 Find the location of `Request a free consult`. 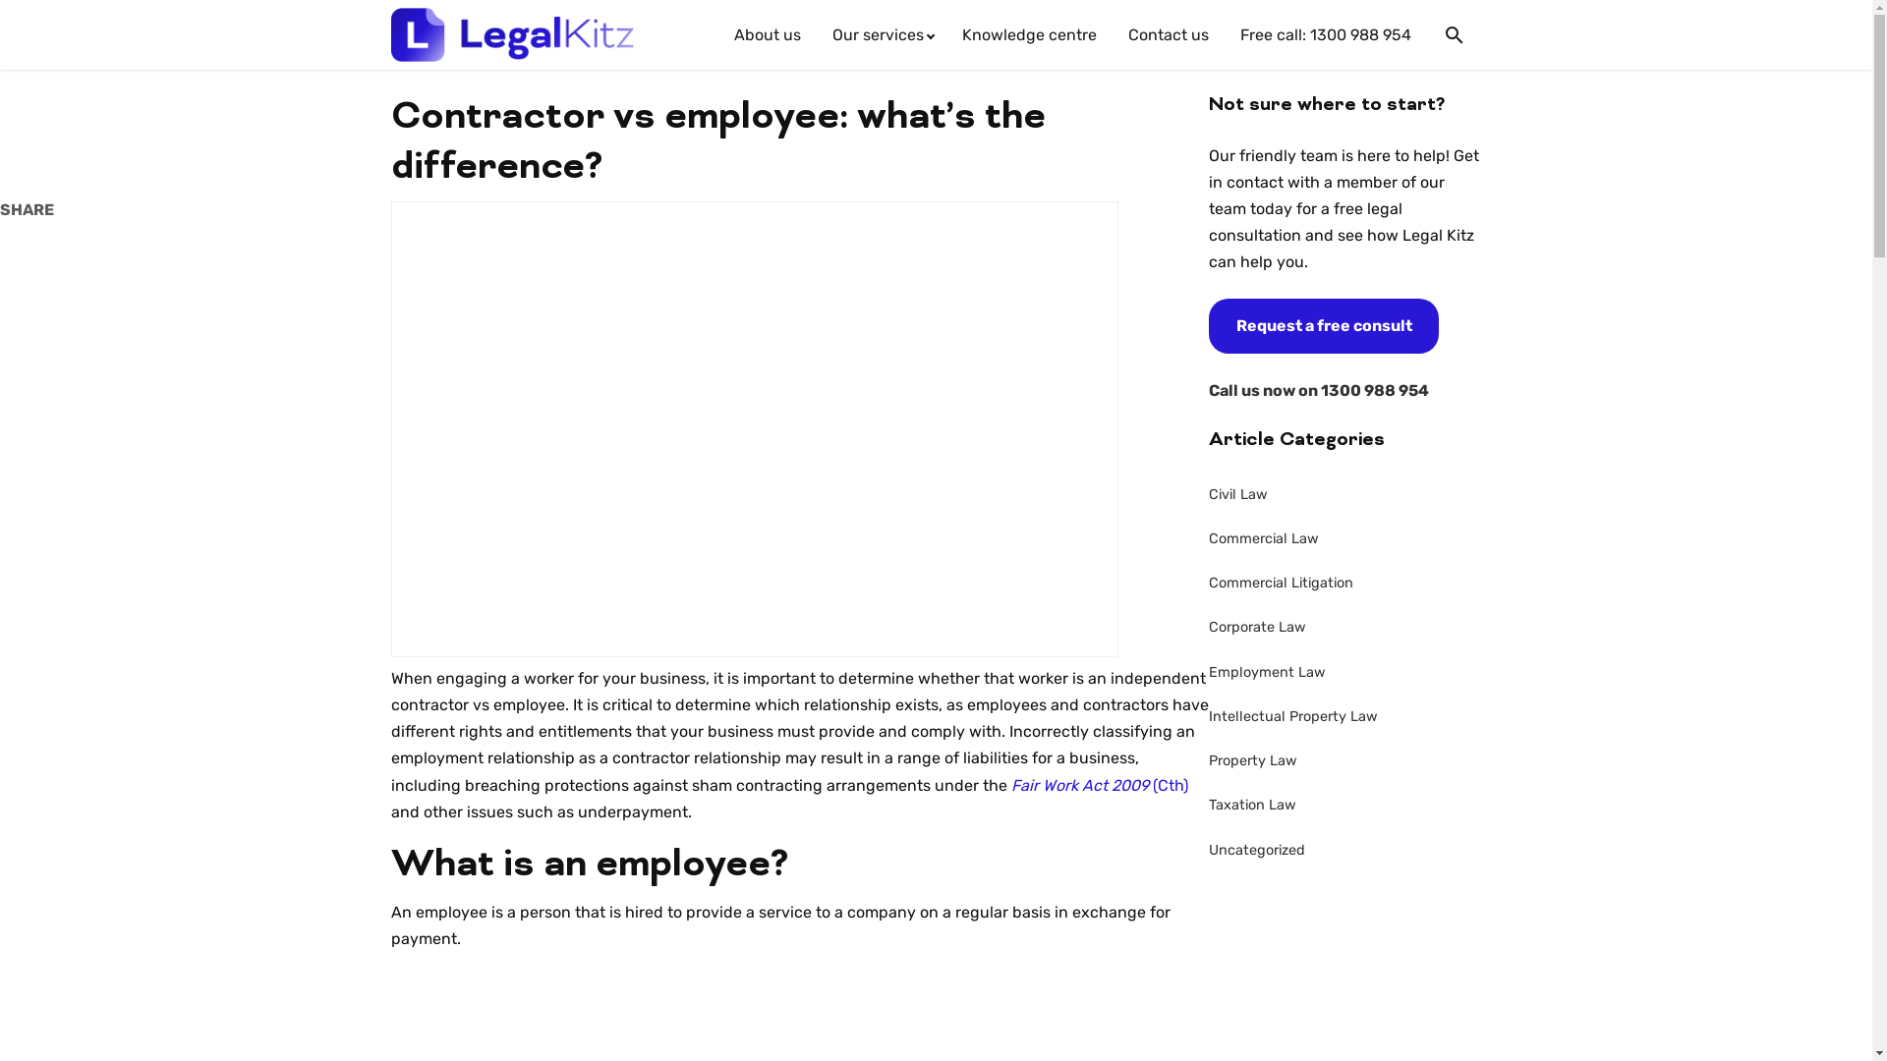

Request a free consult is located at coordinates (1324, 326).